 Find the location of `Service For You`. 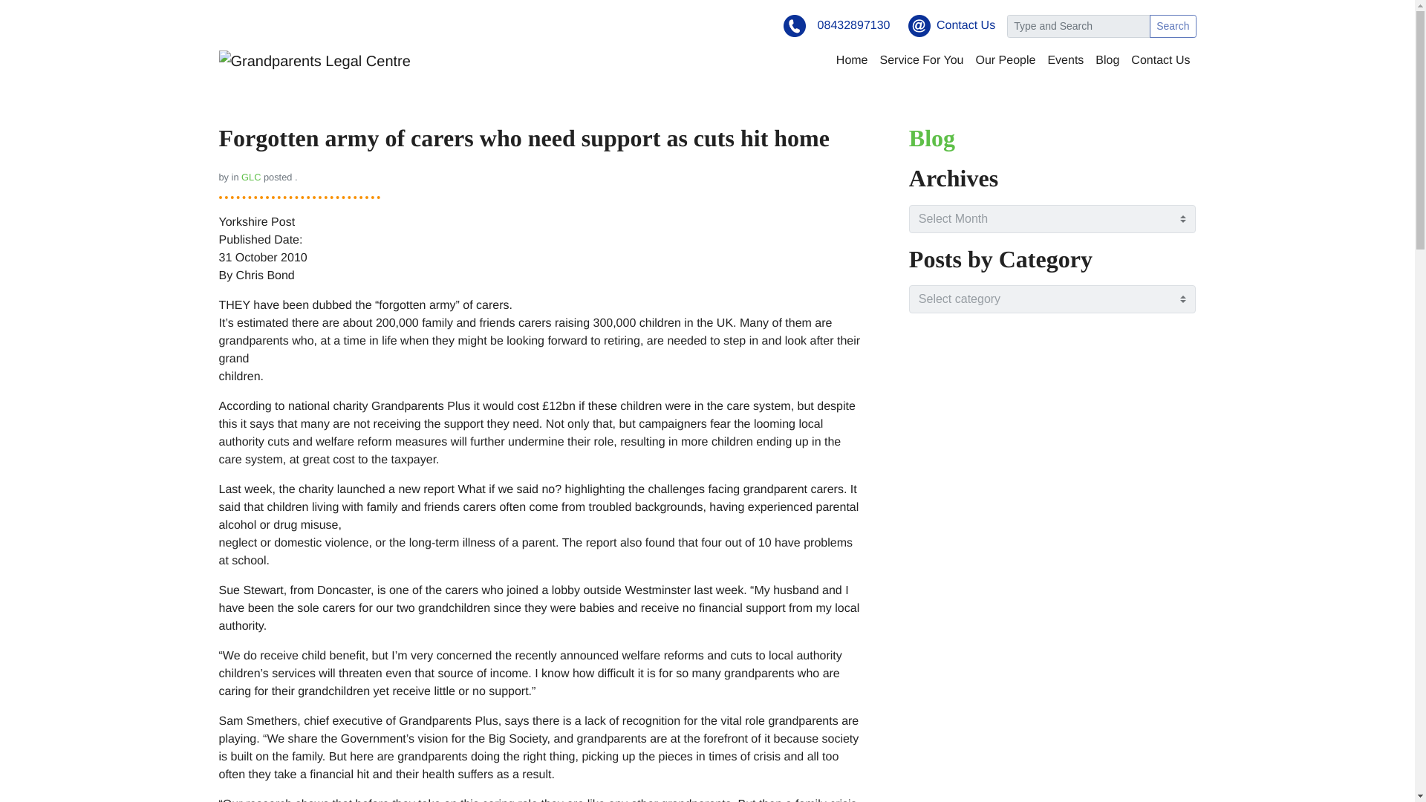

Service For You is located at coordinates (921, 60).